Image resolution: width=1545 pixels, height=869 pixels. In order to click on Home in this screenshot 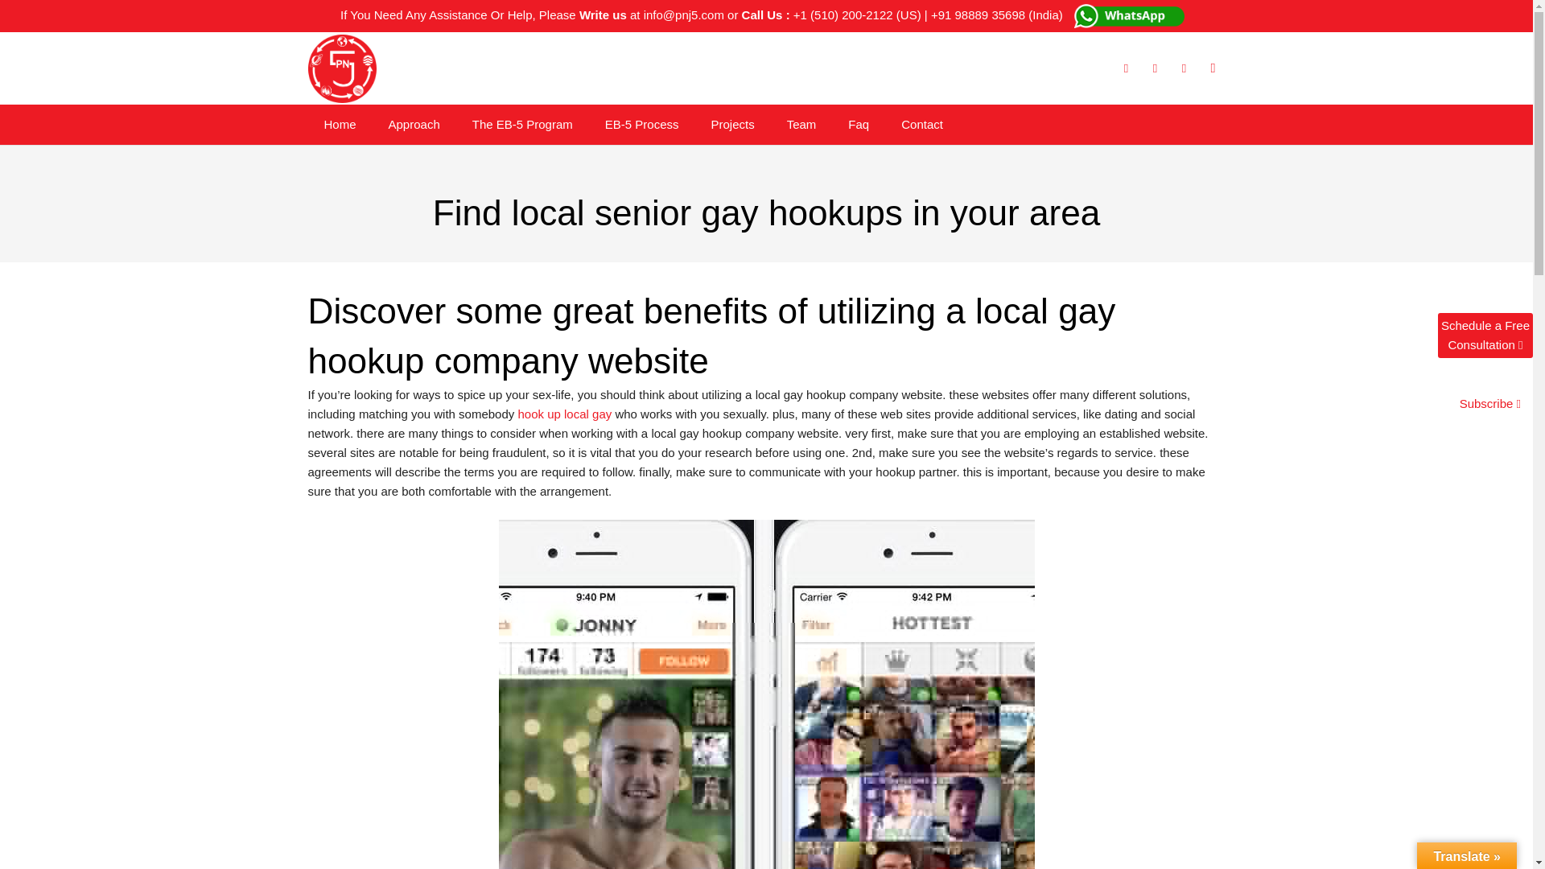, I will do `click(340, 124)`.